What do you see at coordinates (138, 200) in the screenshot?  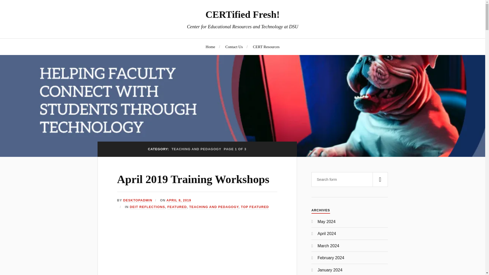 I see `DESKTOPADMIN` at bounding box center [138, 200].